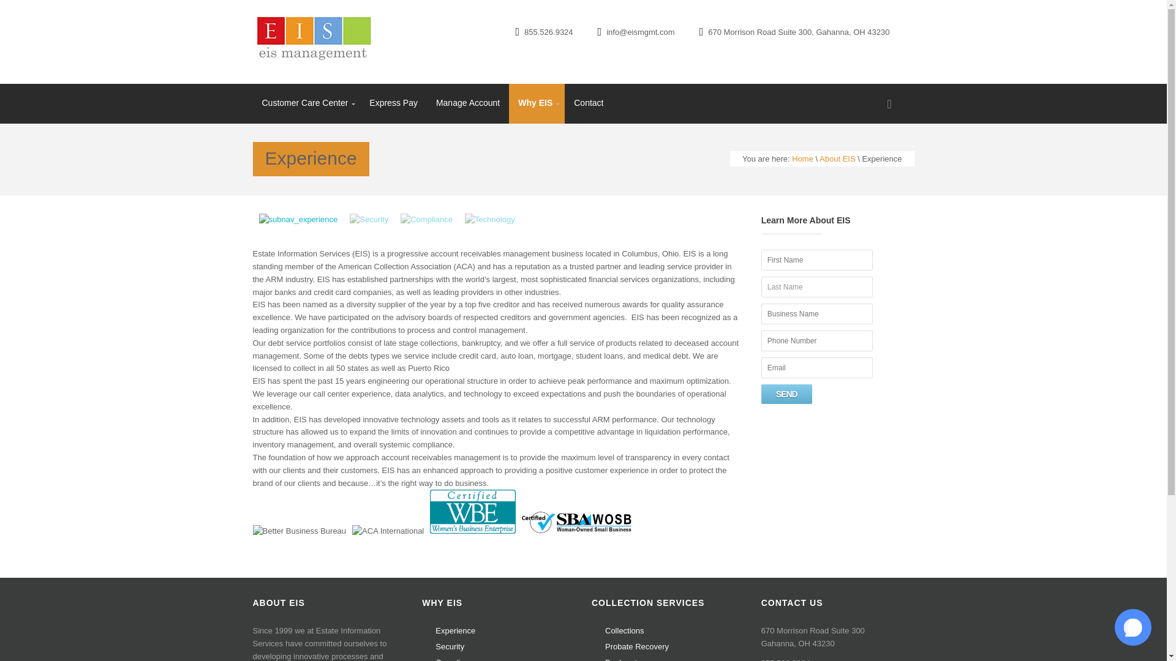  Describe the element at coordinates (537, 104) in the screenshot. I see `Why EIS` at that location.